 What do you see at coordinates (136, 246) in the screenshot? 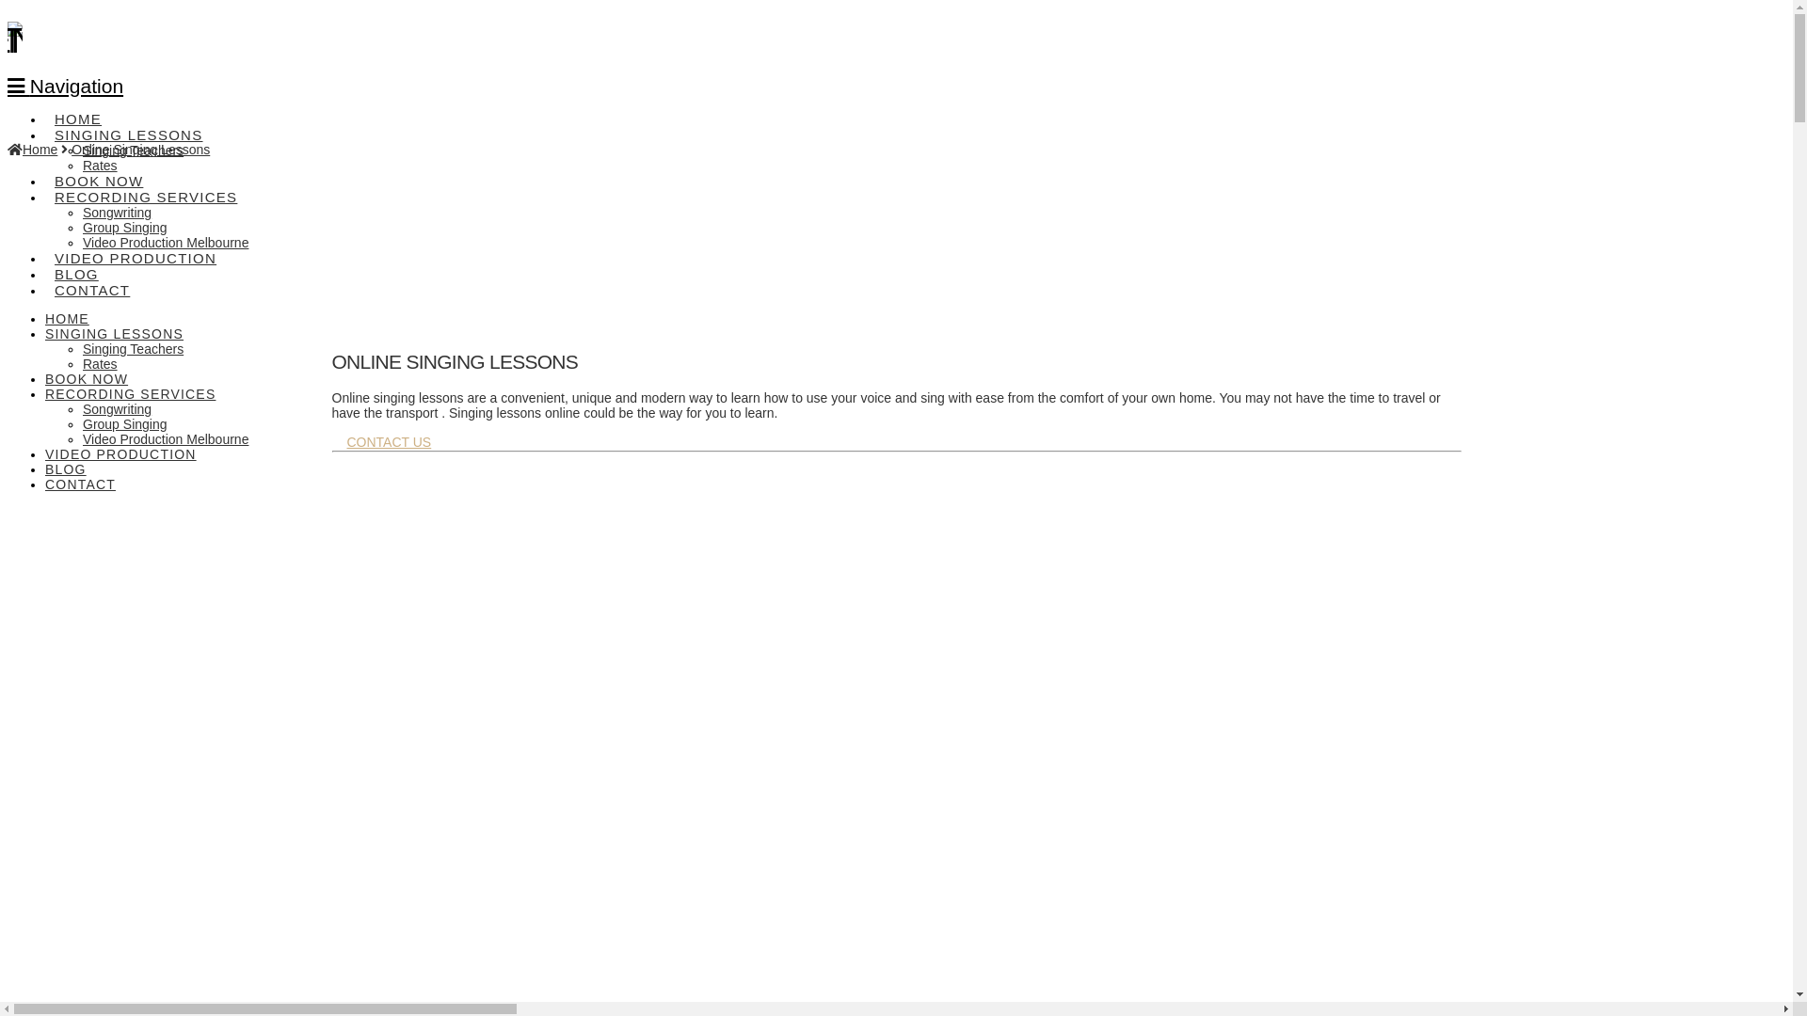
I see `VIDEO PRODUCTION` at bounding box center [136, 246].